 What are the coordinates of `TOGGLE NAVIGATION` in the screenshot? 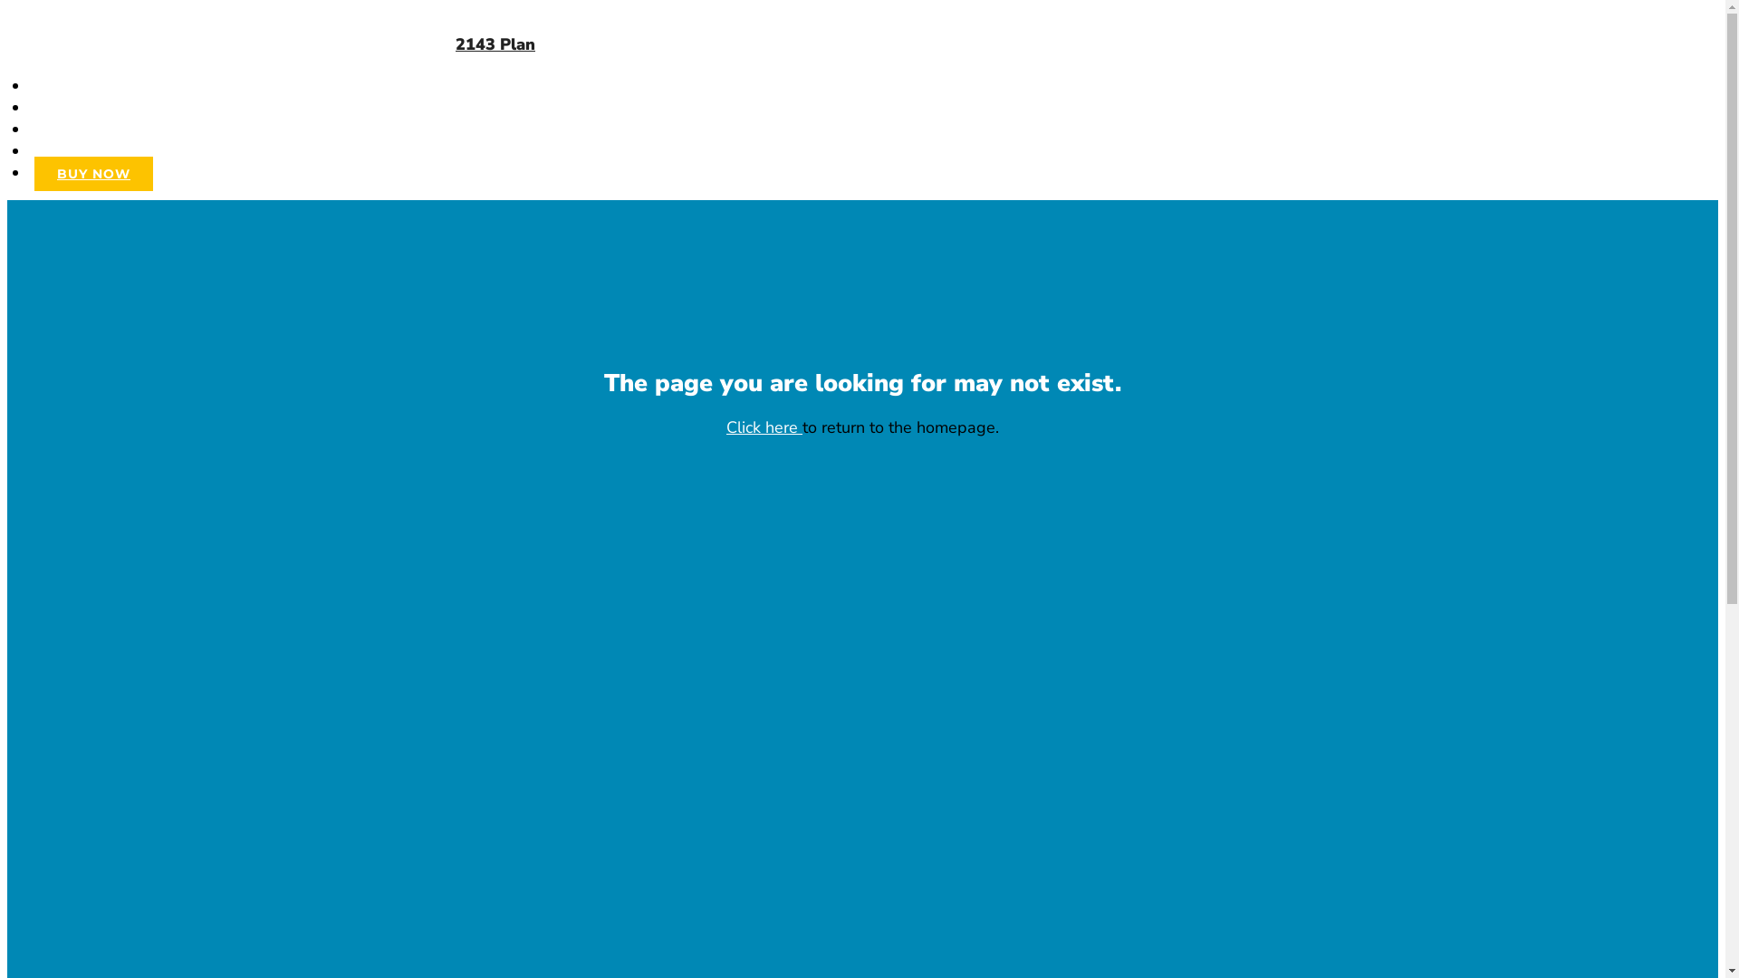 It's located at (207, 36).